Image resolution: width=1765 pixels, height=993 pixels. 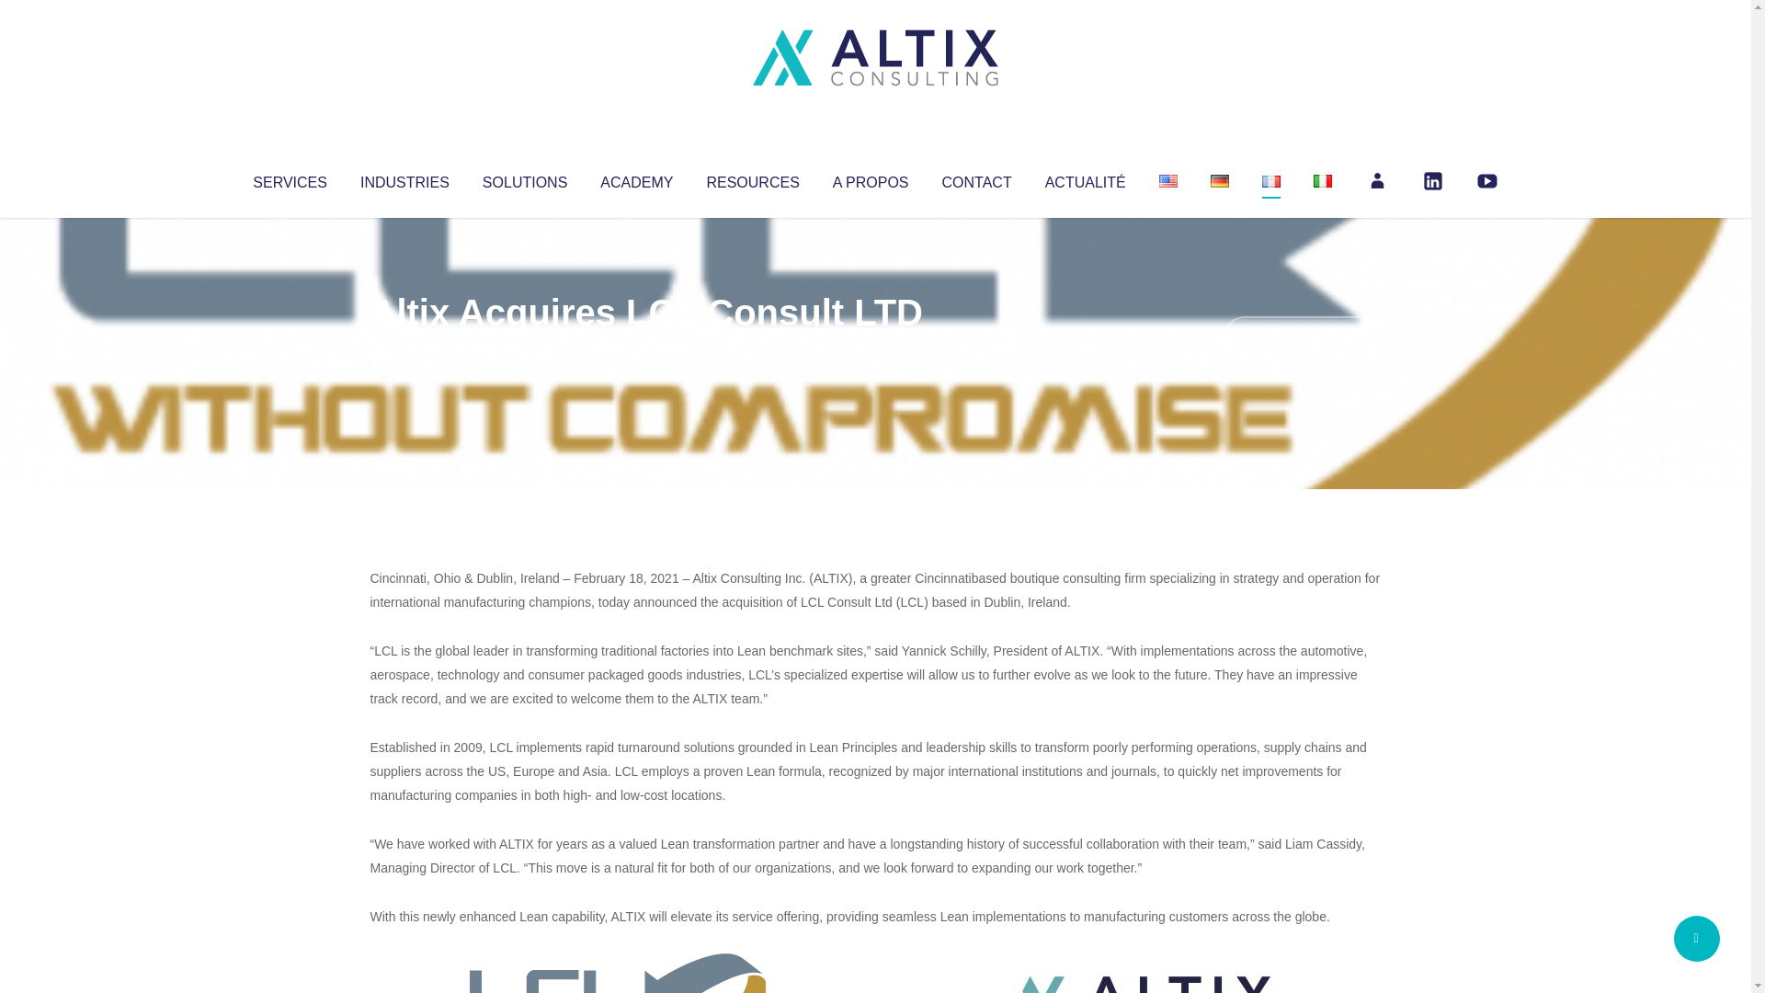 What do you see at coordinates (404, 349) in the screenshot?
I see `Altix` at bounding box center [404, 349].